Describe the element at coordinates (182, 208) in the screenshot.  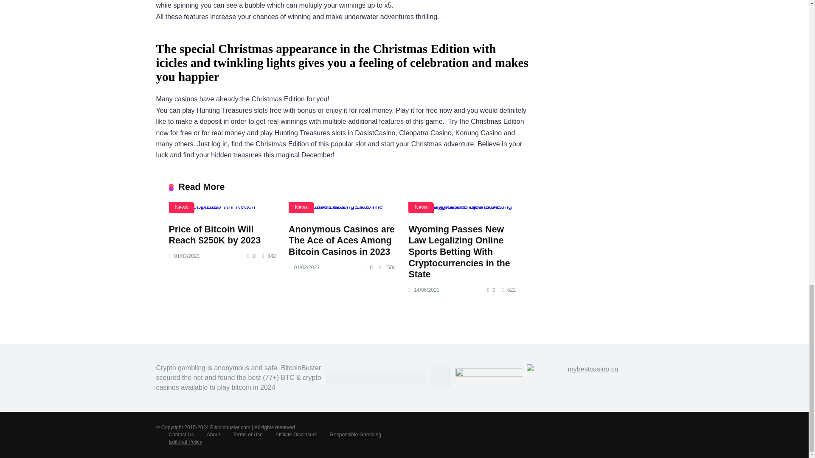
I see `News` at that location.